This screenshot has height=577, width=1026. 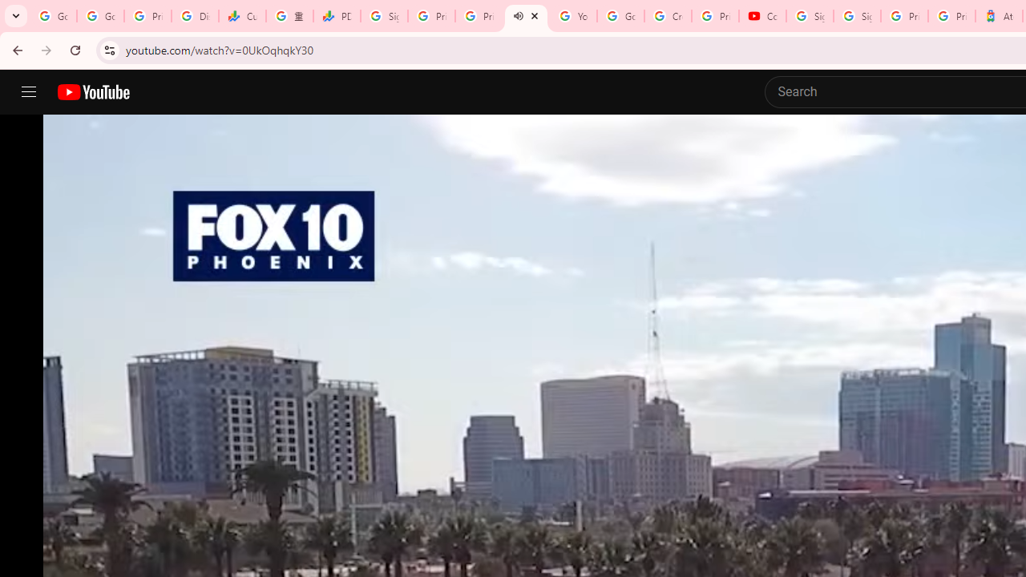 I want to click on YouTube Home, so click(x=93, y=92).